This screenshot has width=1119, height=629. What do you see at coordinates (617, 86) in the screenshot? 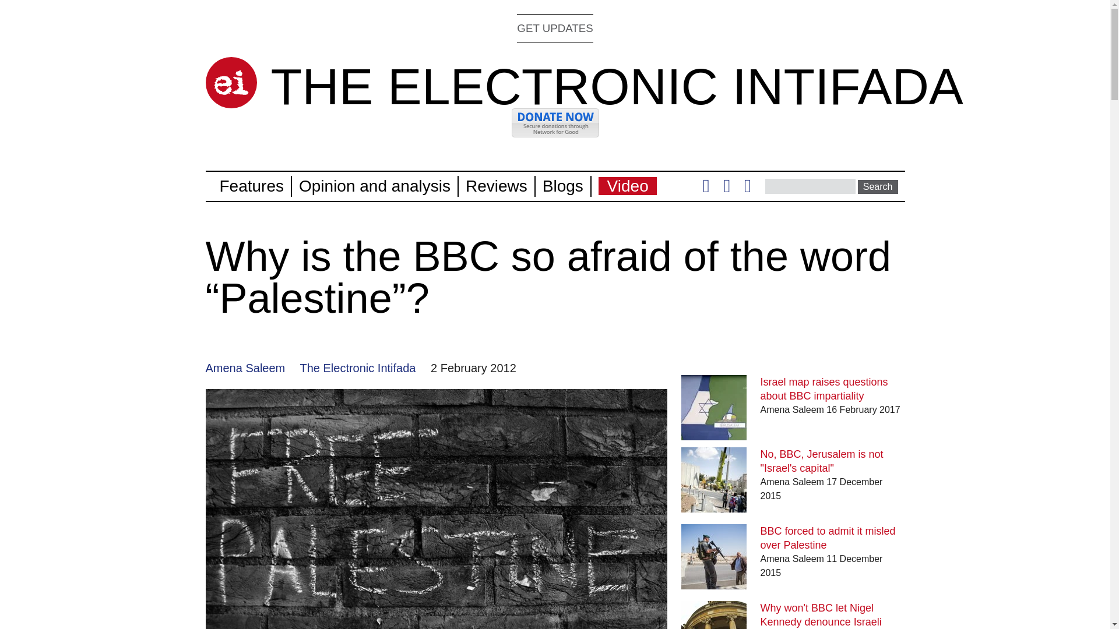
I see `Home` at bounding box center [617, 86].